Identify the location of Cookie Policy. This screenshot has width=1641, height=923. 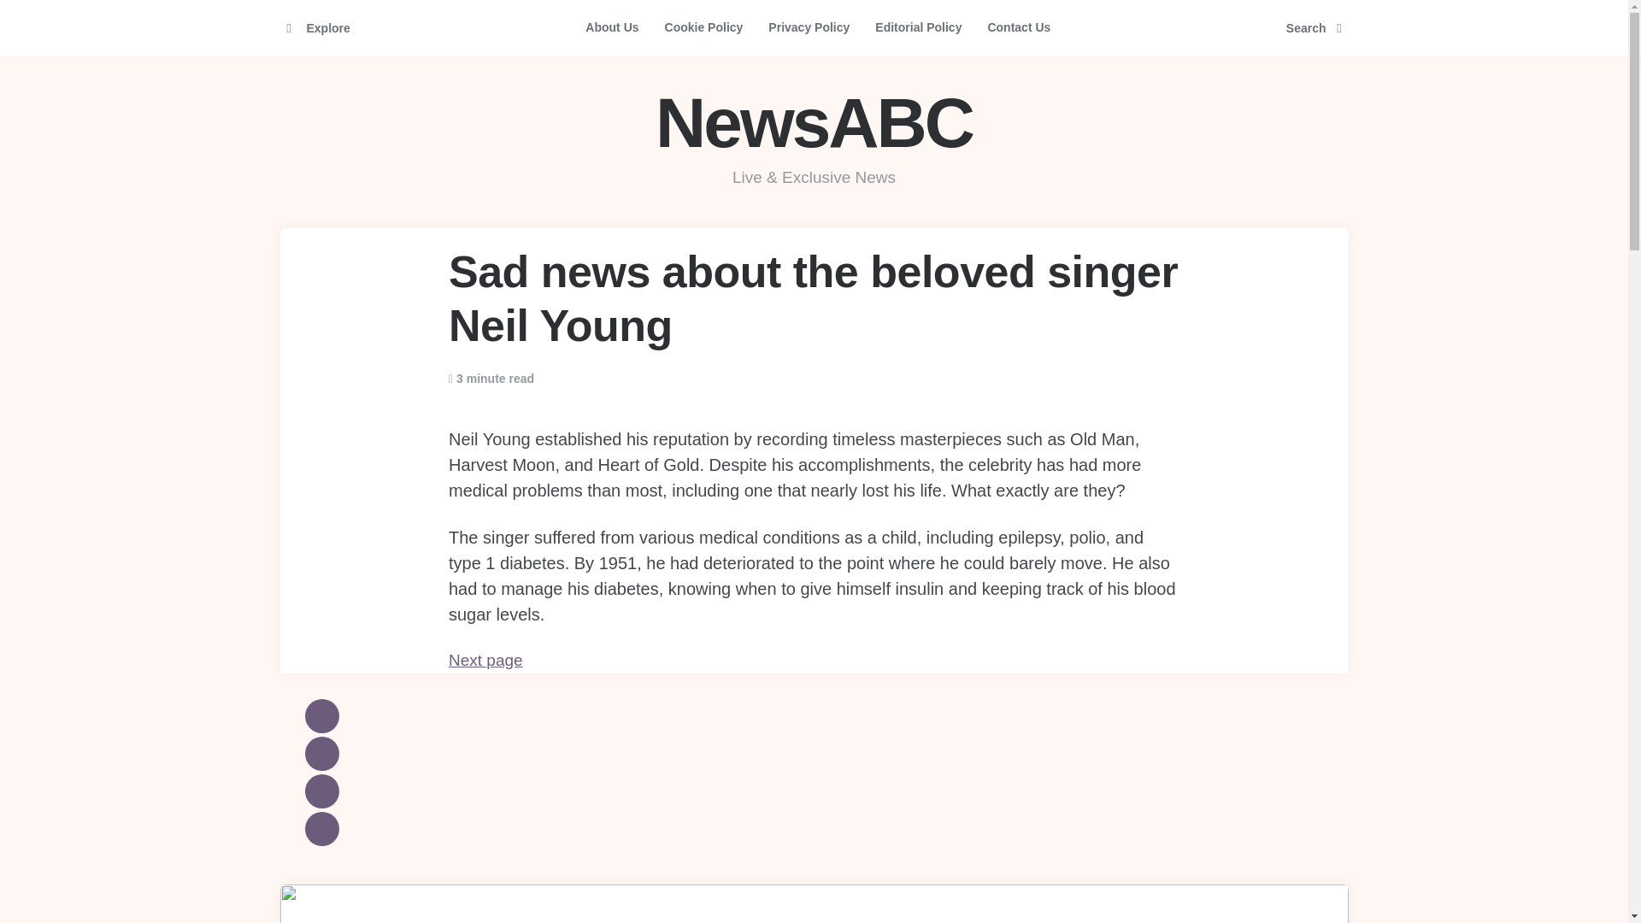
(704, 27).